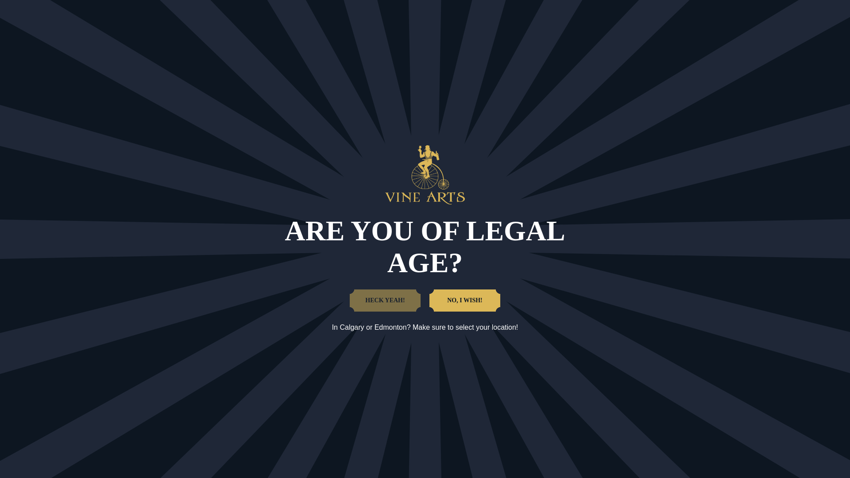 Image resolution: width=850 pixels, height=478 pixels. Describe the element at coordinates (766, 9) in the screenshot. I see `SIGN IN` at that location.